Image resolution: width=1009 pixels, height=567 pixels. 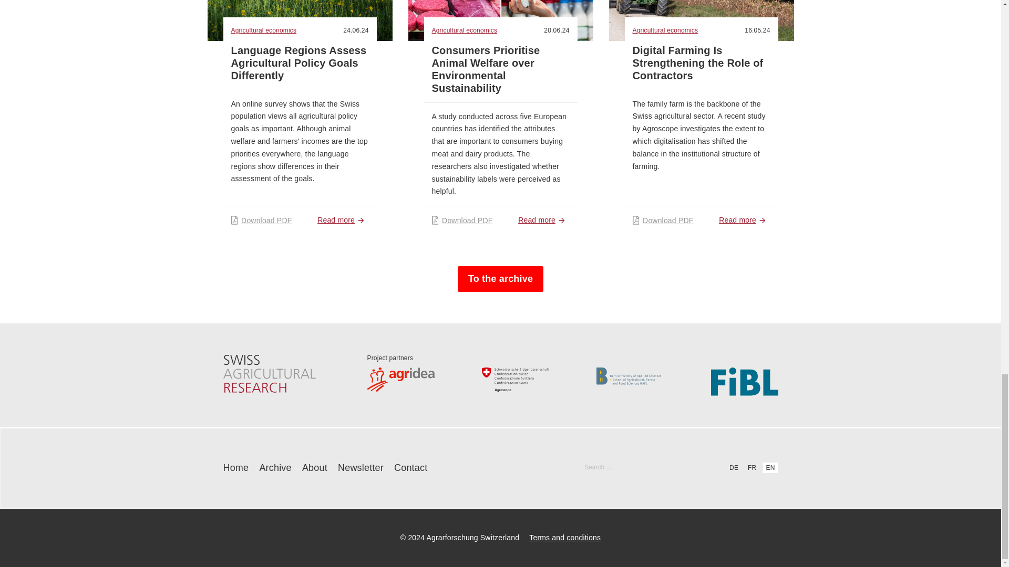 What do you see at coordinates (265, 30) in the screenshot?
I see `Read articles from the Agricultural economics category` at bounding box center [265, 30].